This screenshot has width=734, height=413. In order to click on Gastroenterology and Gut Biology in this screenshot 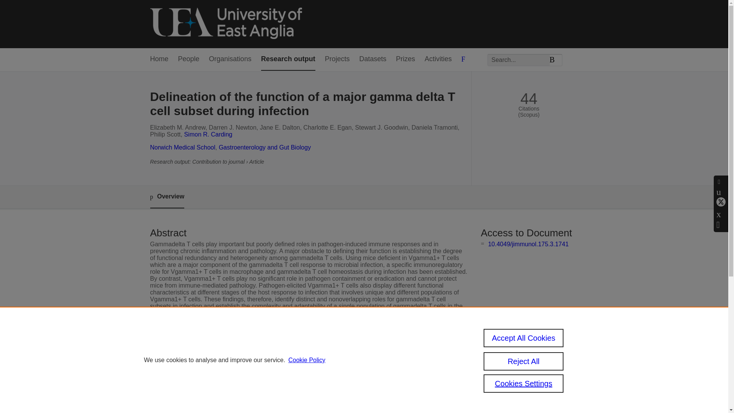, I will do `click(265, 147)`.